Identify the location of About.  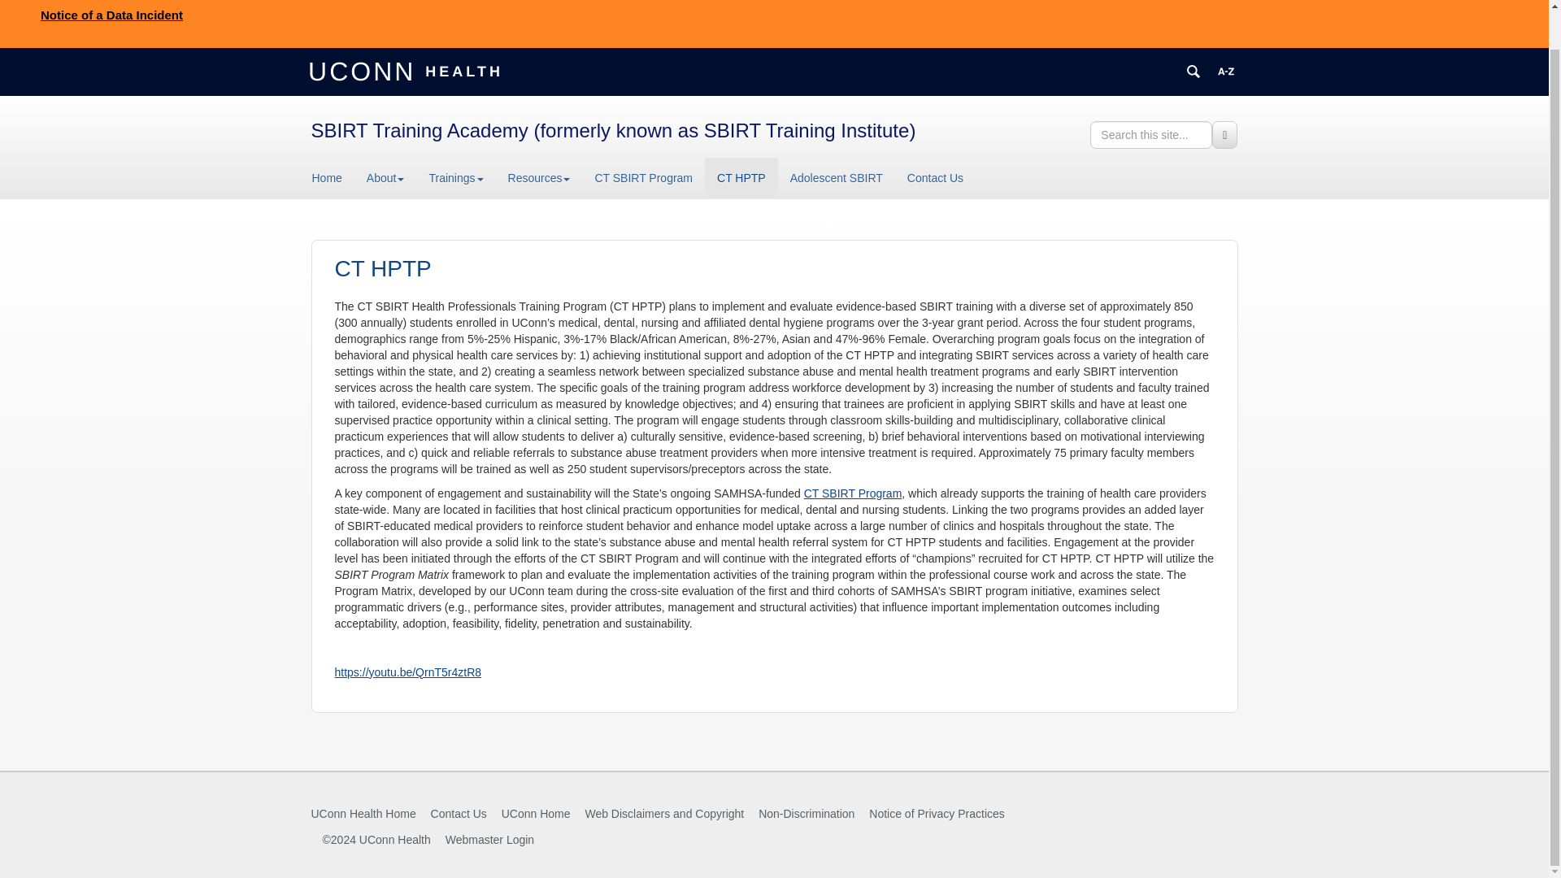
(385, 178).